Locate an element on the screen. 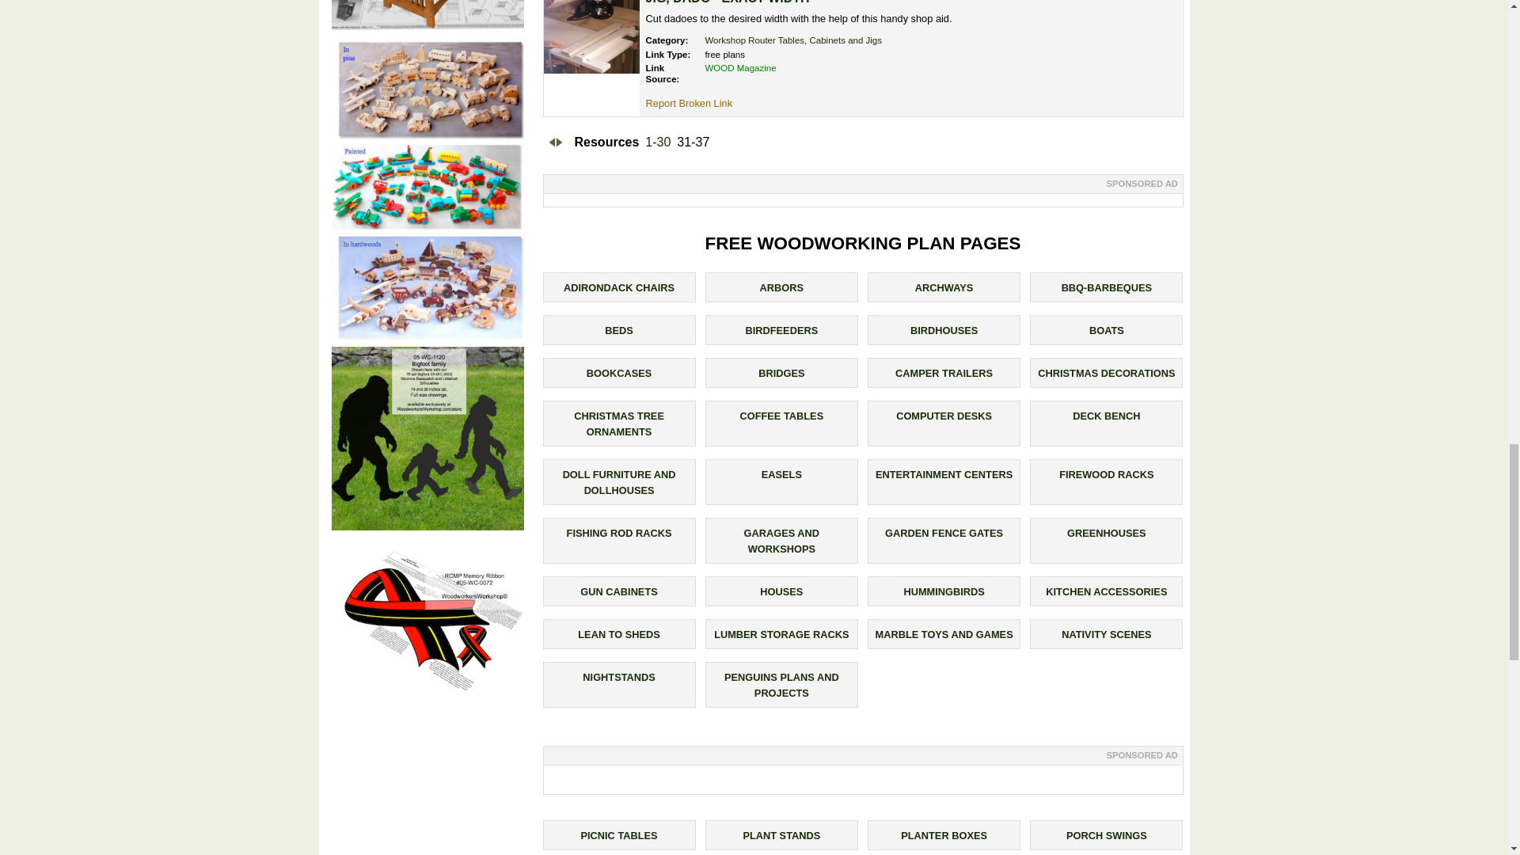 The height and width of the screenshot is (855, 1520). JIG, DADO - EXACT WIDTH is located at coordinates (728, 2).